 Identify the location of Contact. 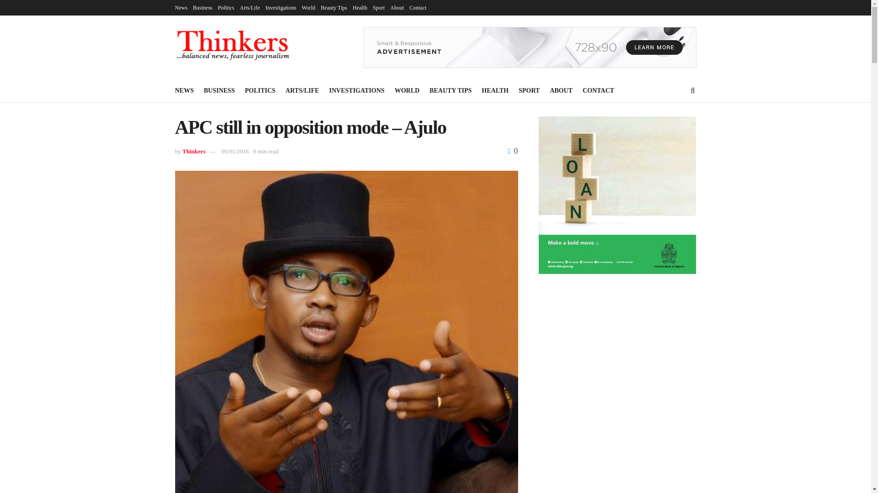
(417, 7).